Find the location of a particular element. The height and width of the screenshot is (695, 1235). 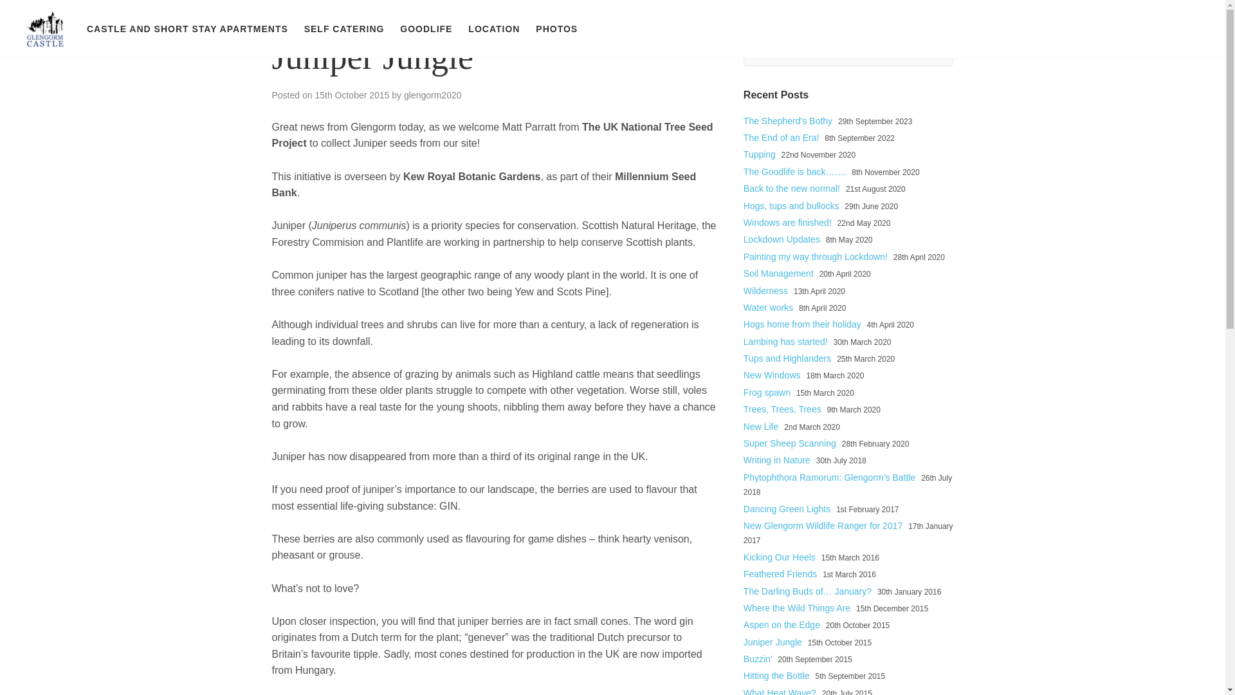

Tupping is located at coordinates (759, 154).